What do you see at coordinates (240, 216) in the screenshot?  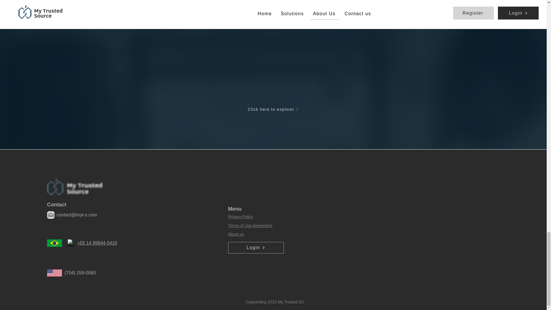 I see `Privacy Policy` at bounding box center [240, 216].